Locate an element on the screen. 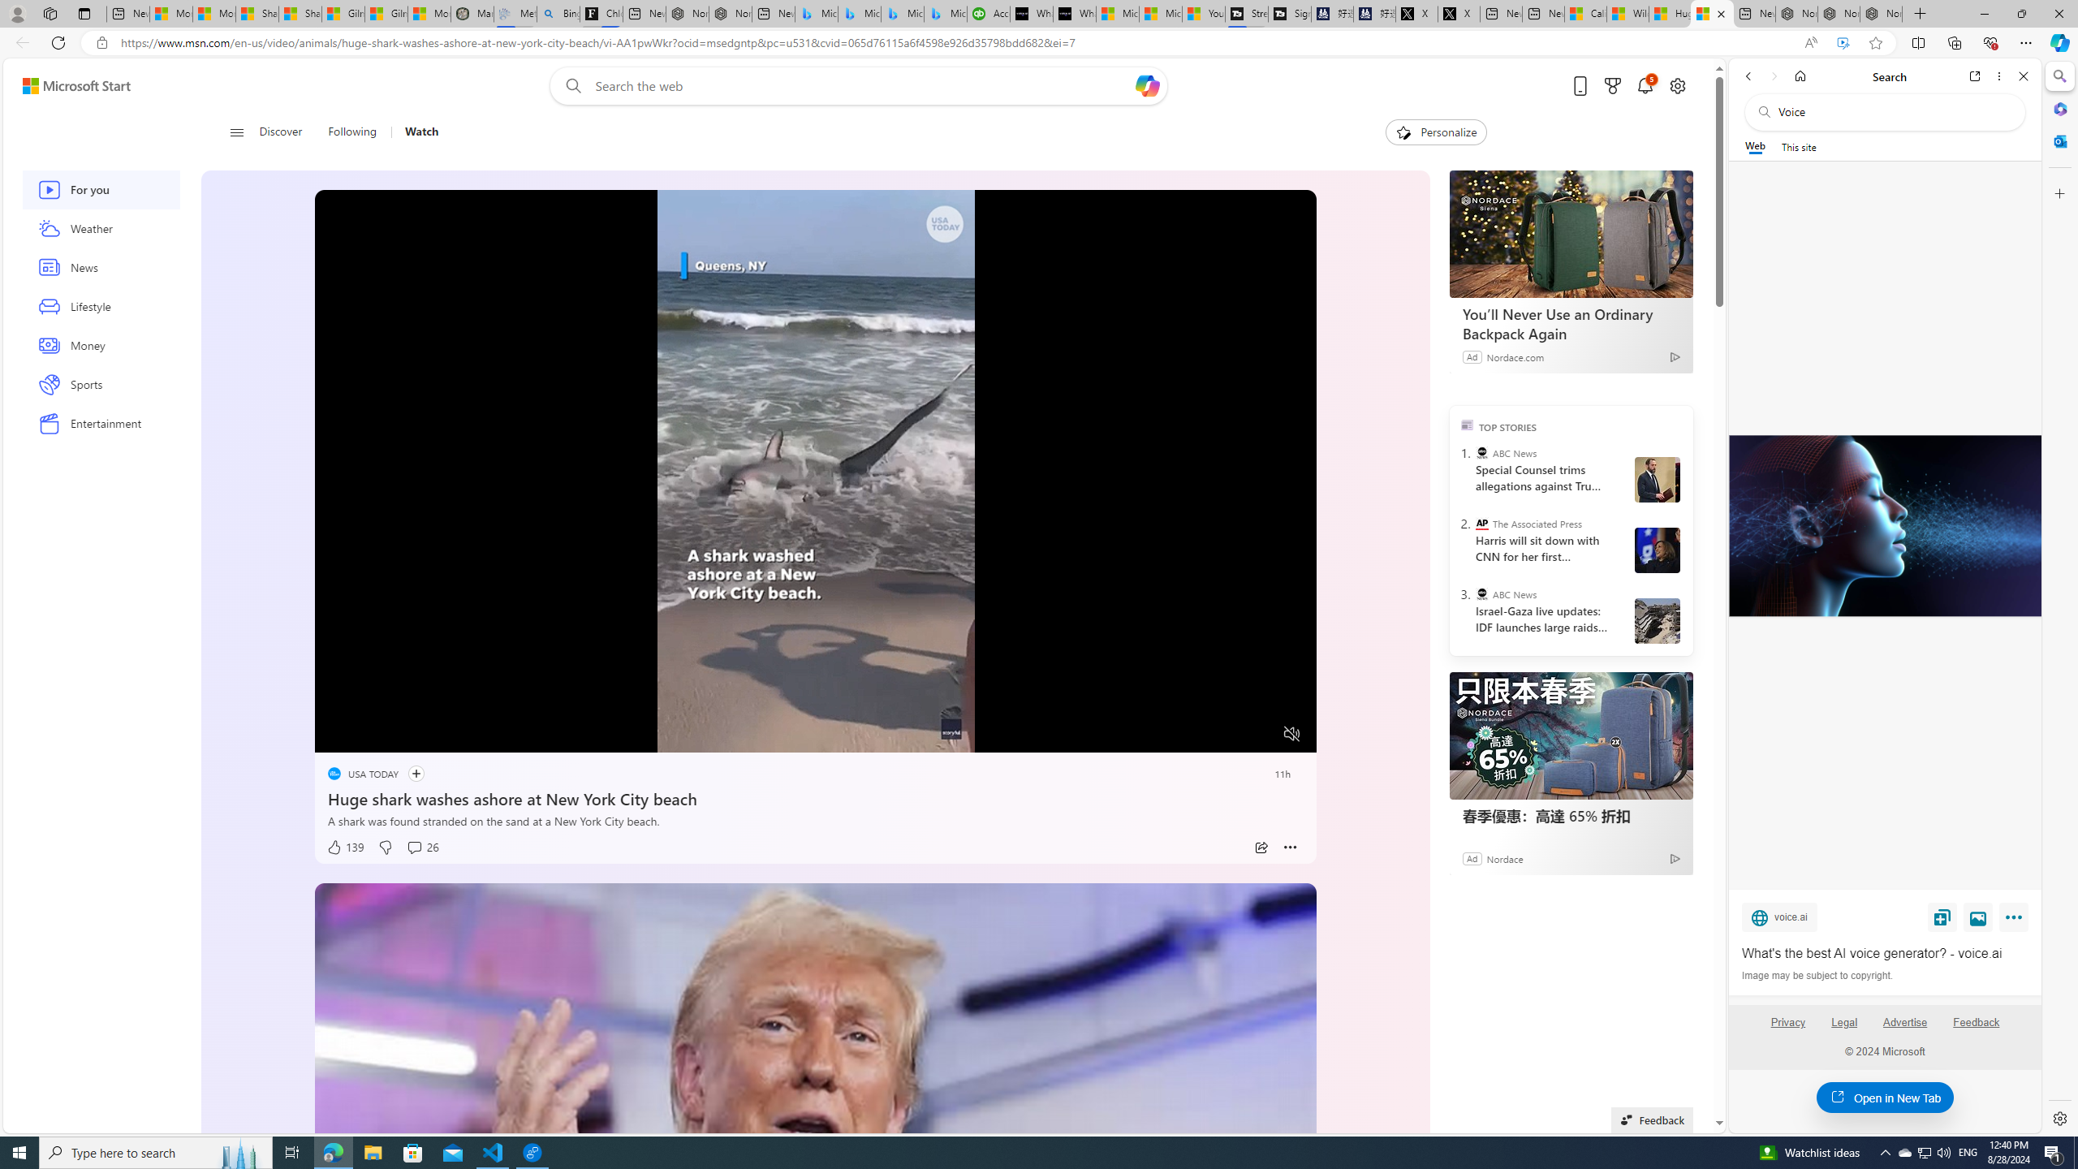 The image size is (2078, 1169). Nordace.com is located at coordinates (1515, 356).